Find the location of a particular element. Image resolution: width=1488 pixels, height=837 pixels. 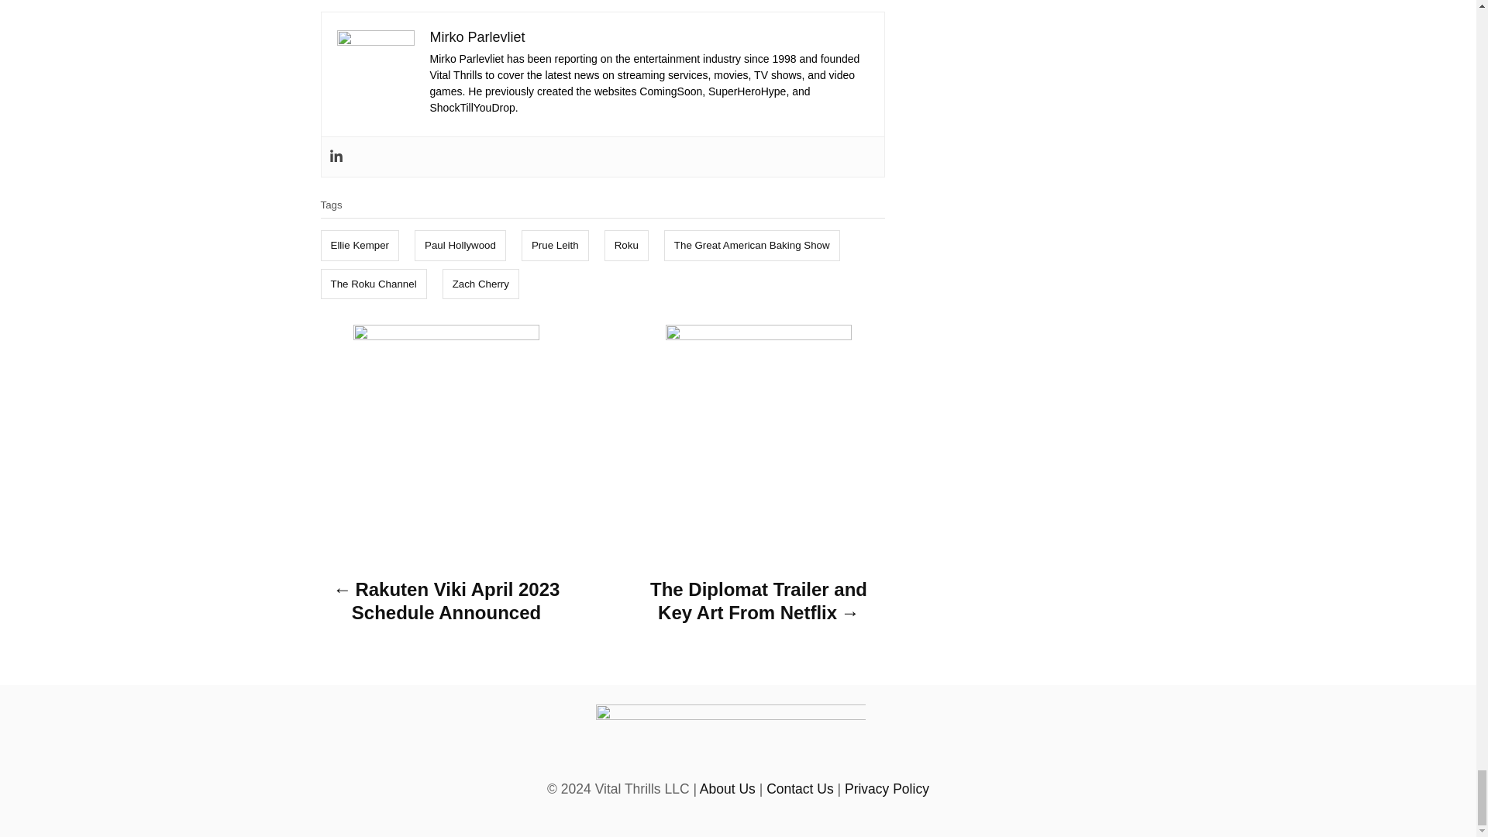

The Great American Baking Show is located at coordinates (752, 245).